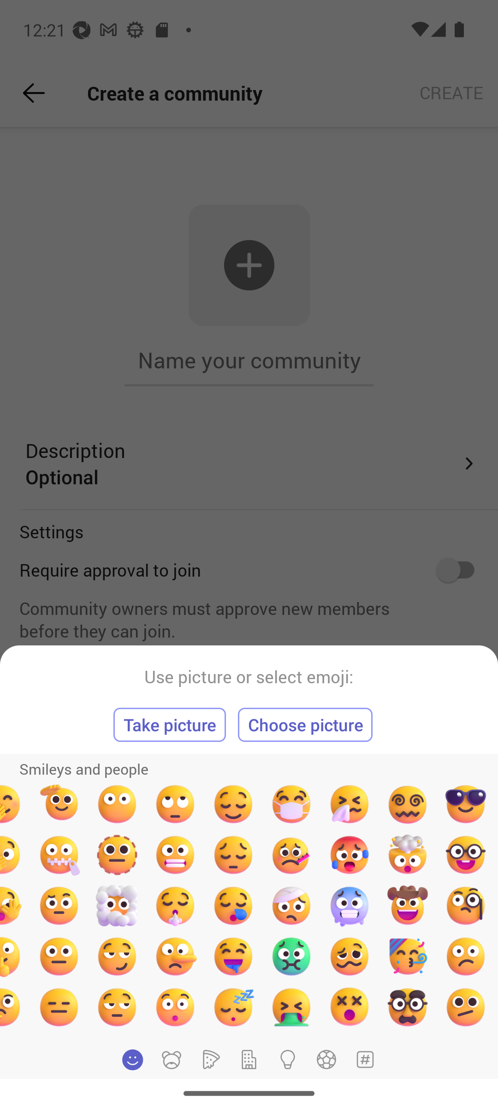  I want to click on Face exhaling emoji, so click(175, 906).